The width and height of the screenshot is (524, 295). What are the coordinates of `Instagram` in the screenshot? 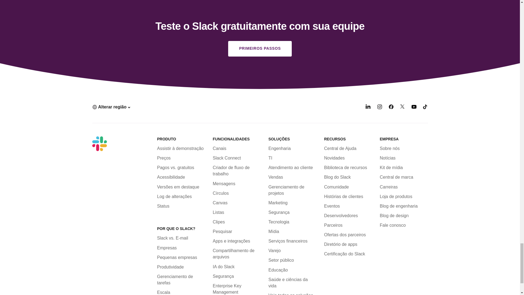 It's located at (379, 108).